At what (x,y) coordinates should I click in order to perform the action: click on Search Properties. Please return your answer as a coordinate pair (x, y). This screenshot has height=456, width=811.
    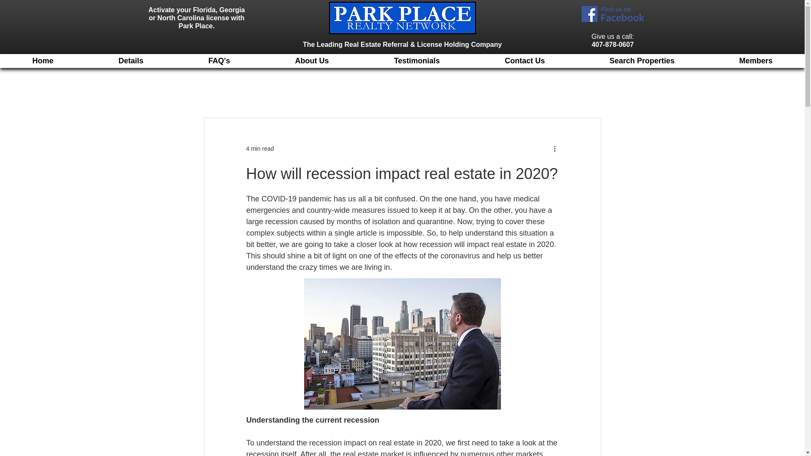
    Looking at the image, I should click on (641, 61).